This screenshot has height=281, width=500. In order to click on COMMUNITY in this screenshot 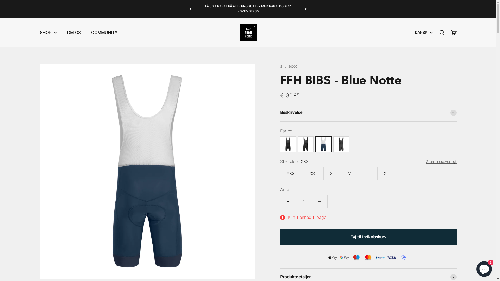, I will do `click(104, 32)`.